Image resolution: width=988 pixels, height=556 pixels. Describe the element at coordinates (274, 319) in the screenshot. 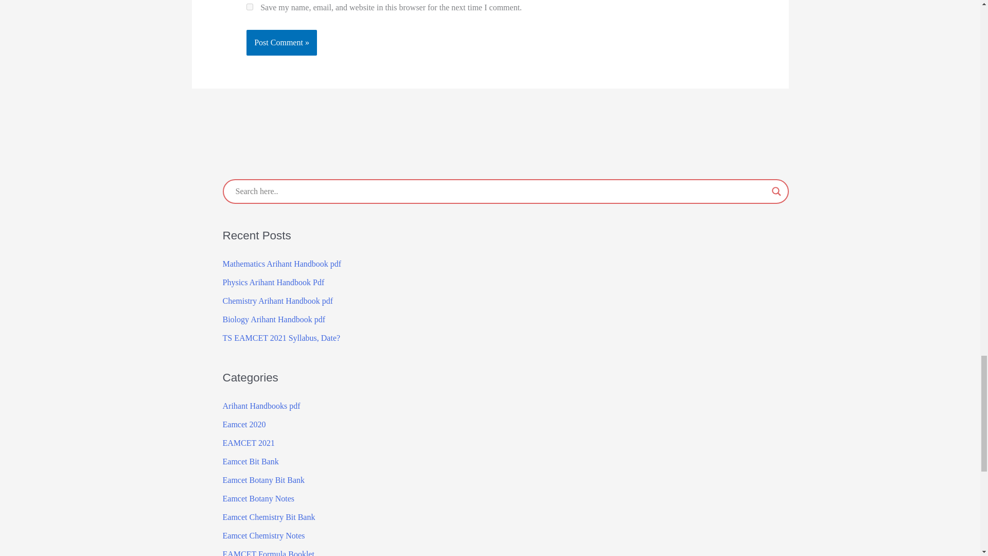

I see `Biology Arihant Handbook pdf` at that location.